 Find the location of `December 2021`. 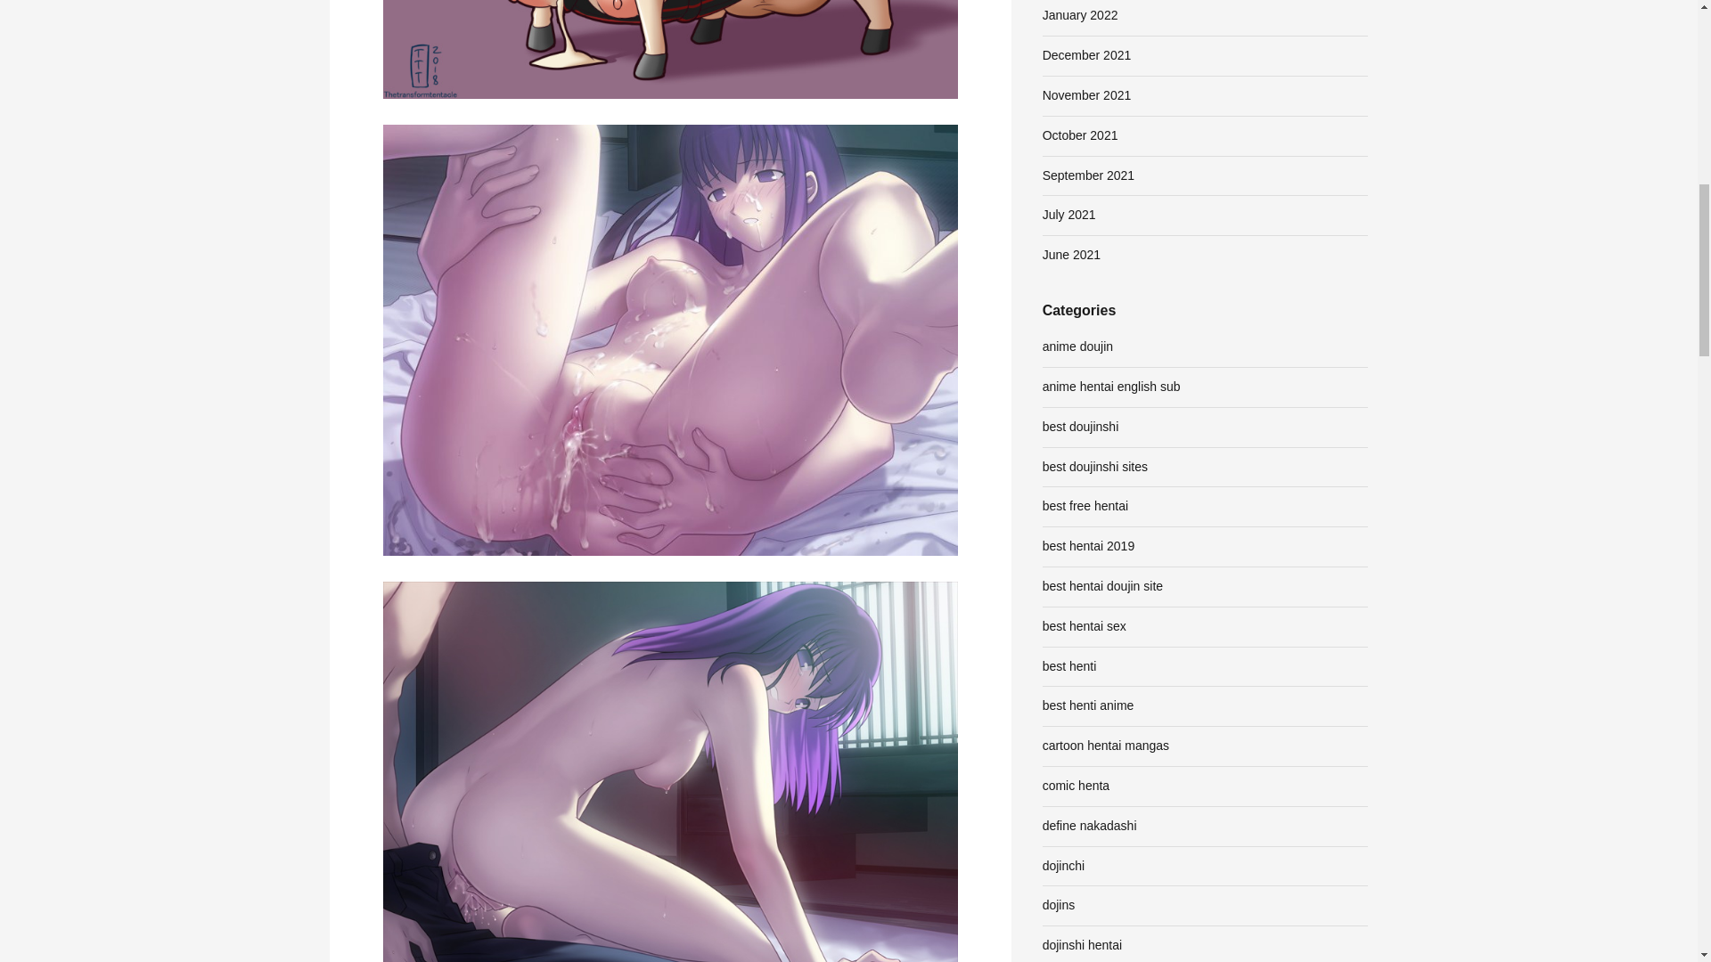

December 2021 is located at coordinates (1086, 55).